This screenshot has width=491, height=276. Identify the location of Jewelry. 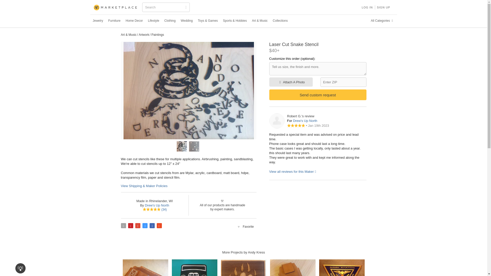
(98, 21).